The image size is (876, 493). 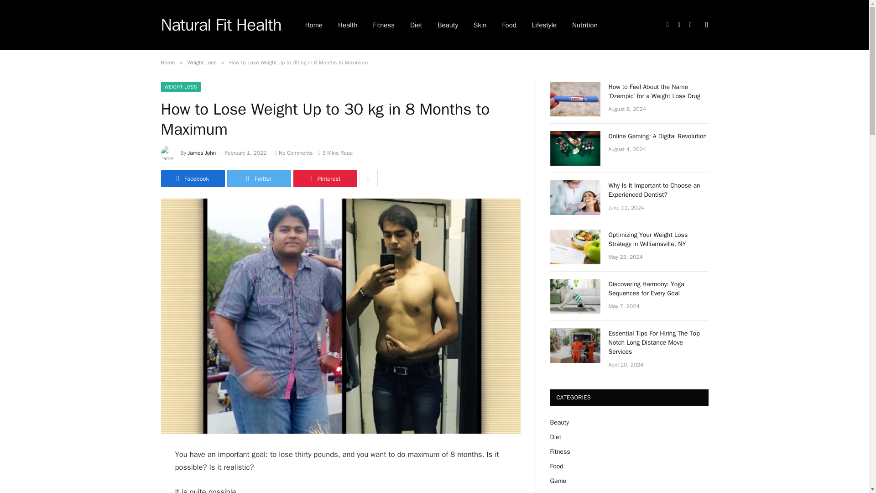 I want to click on Home, so click(x=167, y=62).